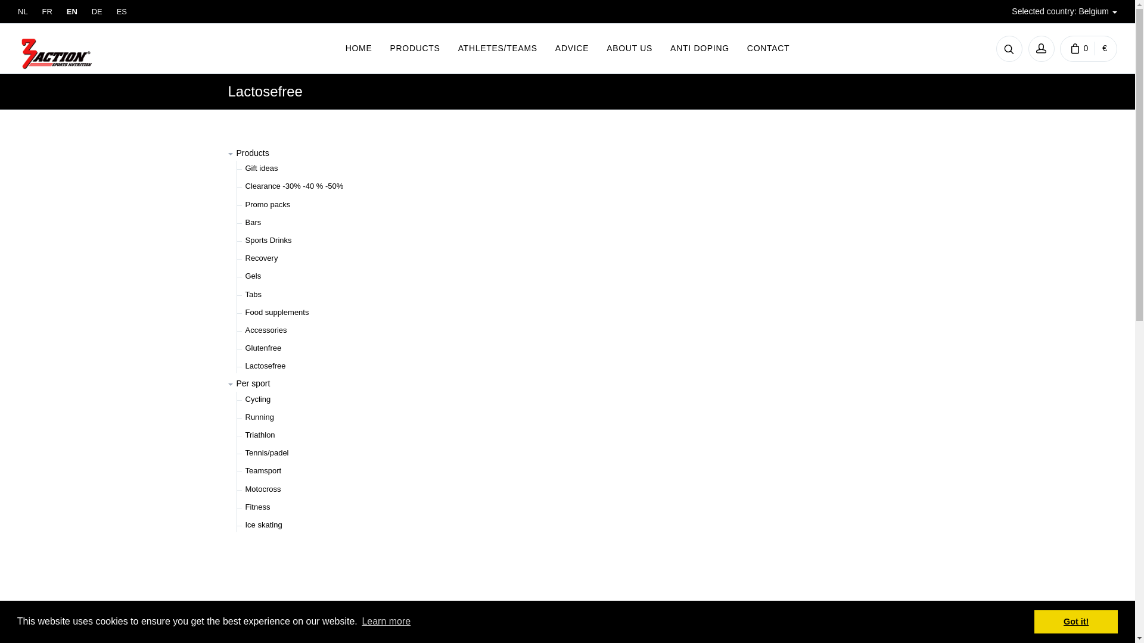  I want to click on NL, so click(23, 12).